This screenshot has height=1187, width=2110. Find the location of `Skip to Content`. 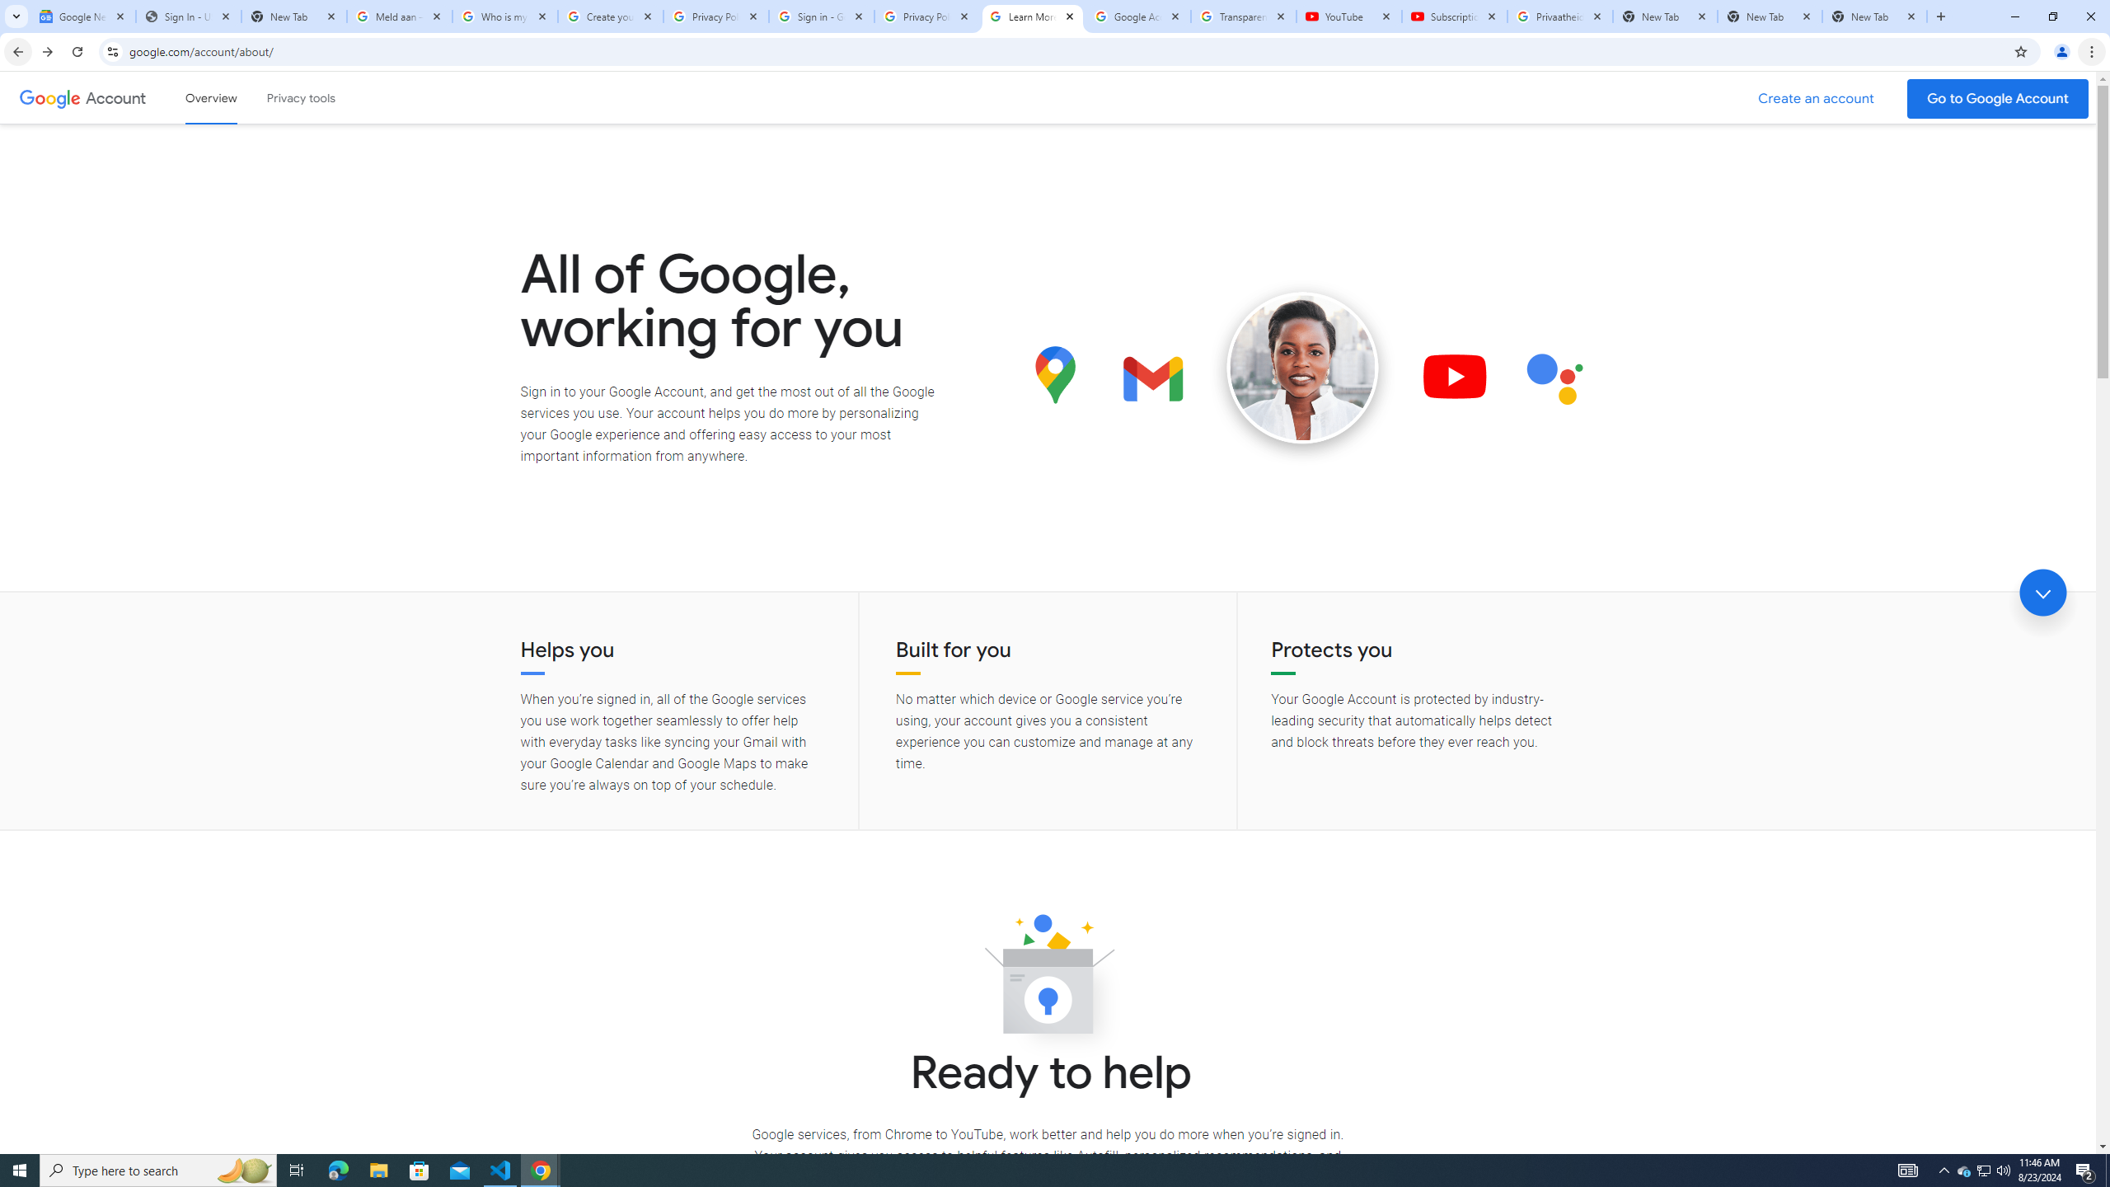

Skip to Content is located at coordinates (235, 96).